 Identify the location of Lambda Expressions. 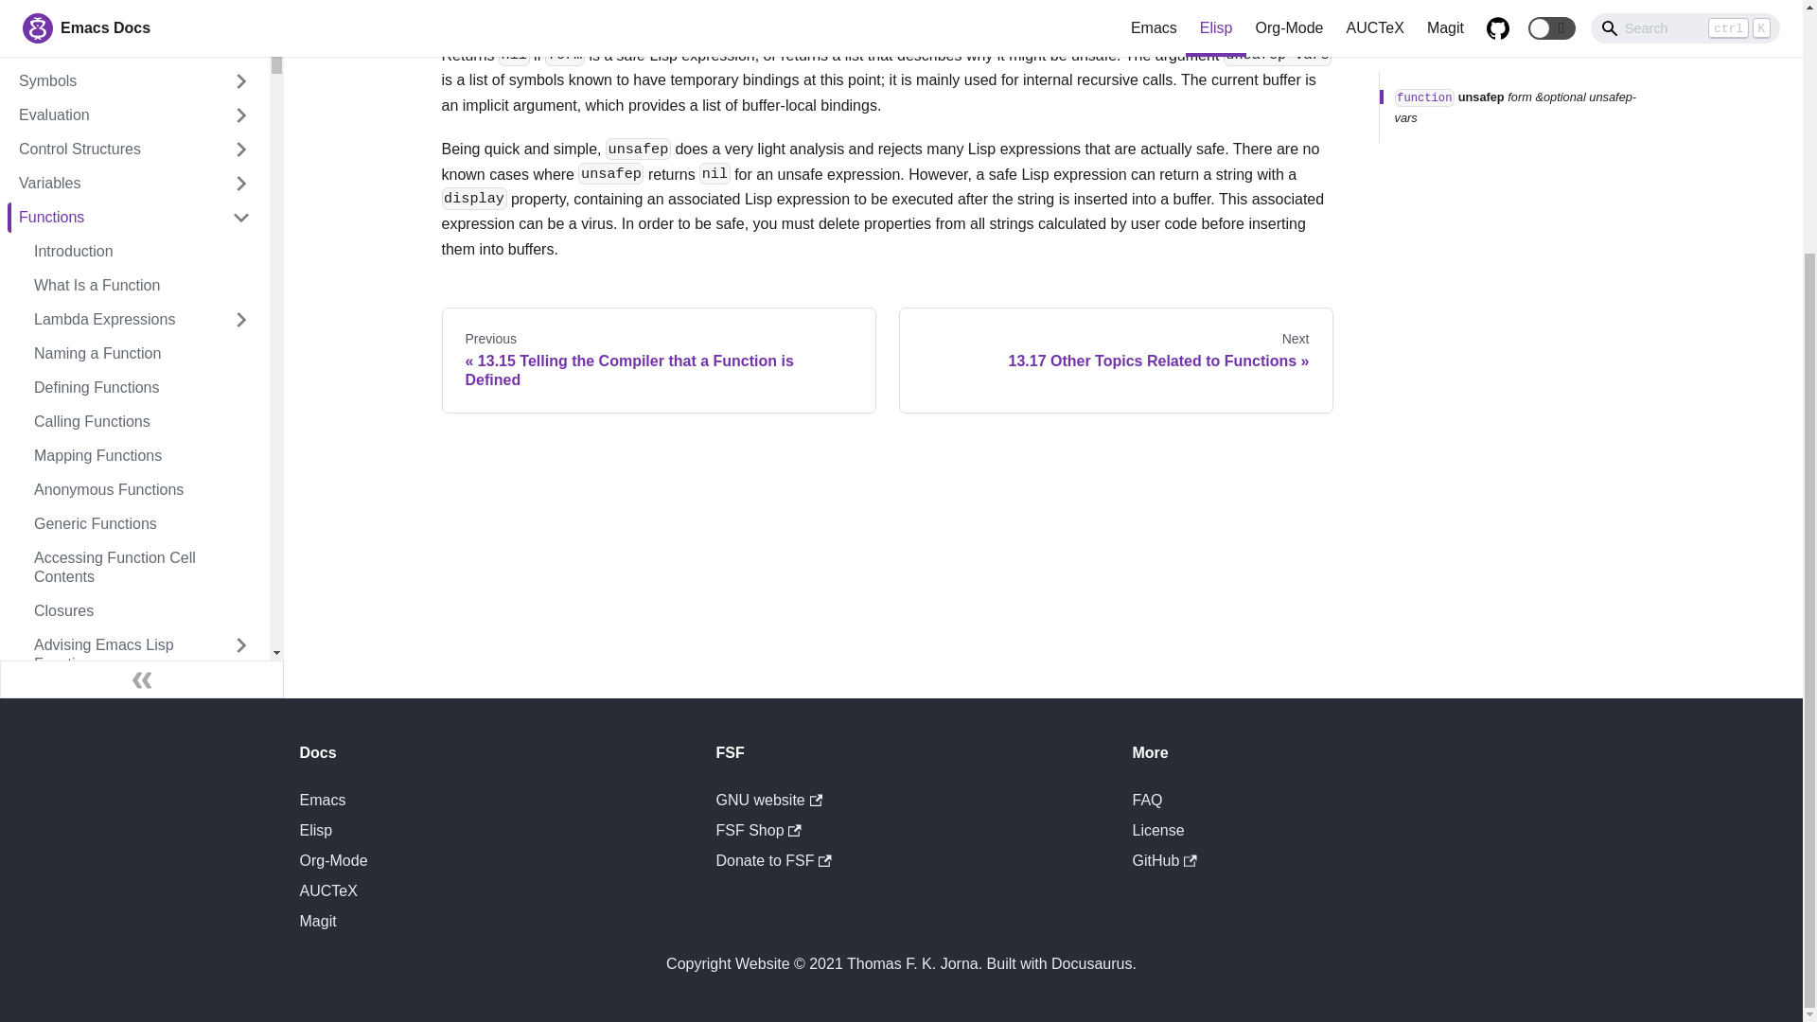
(142, 320).